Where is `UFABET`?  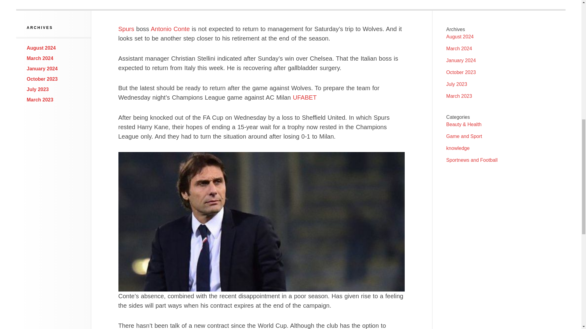 UFABET is located at coordinates (305, 97).